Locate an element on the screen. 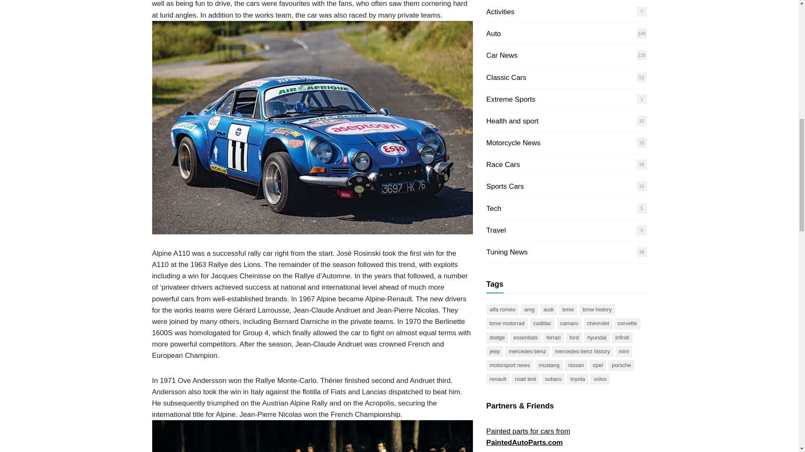 Image resolution: width=805 pixels, height=452 pixels. Auto is located at coordinates (493, 33).